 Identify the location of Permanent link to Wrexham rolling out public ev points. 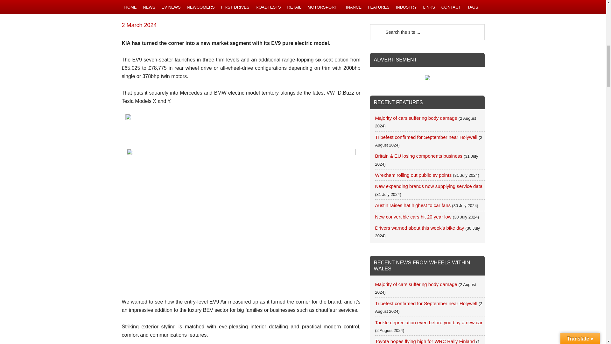
(413, 175).